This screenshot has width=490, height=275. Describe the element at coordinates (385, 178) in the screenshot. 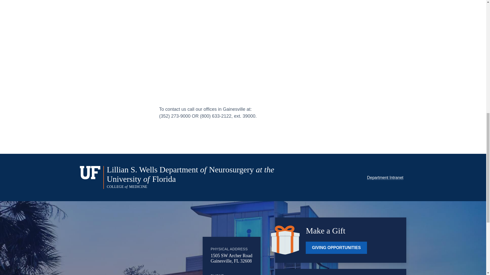

I see `Department Intranet` at that location.